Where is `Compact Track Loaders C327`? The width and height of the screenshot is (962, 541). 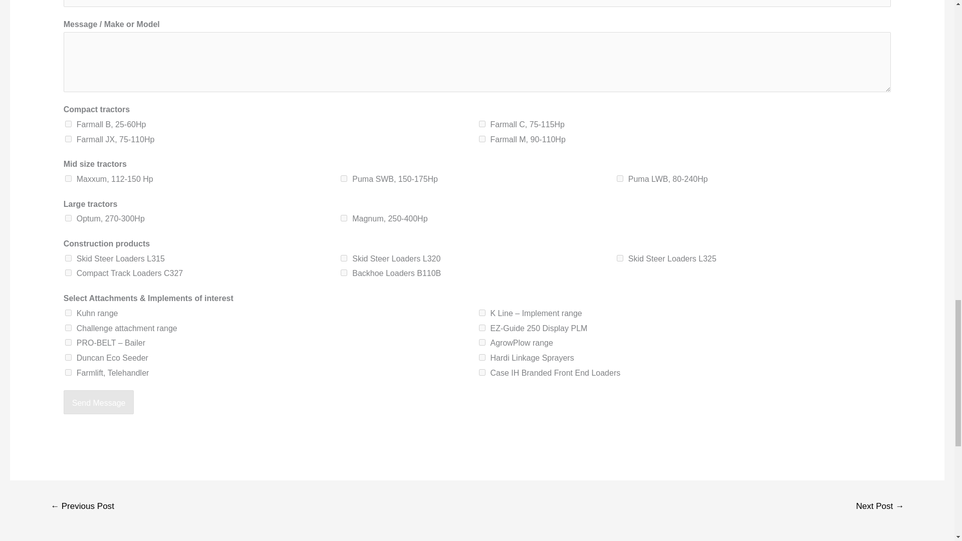
Compact Track Loaders C327 is located at coordinates (68, 273).